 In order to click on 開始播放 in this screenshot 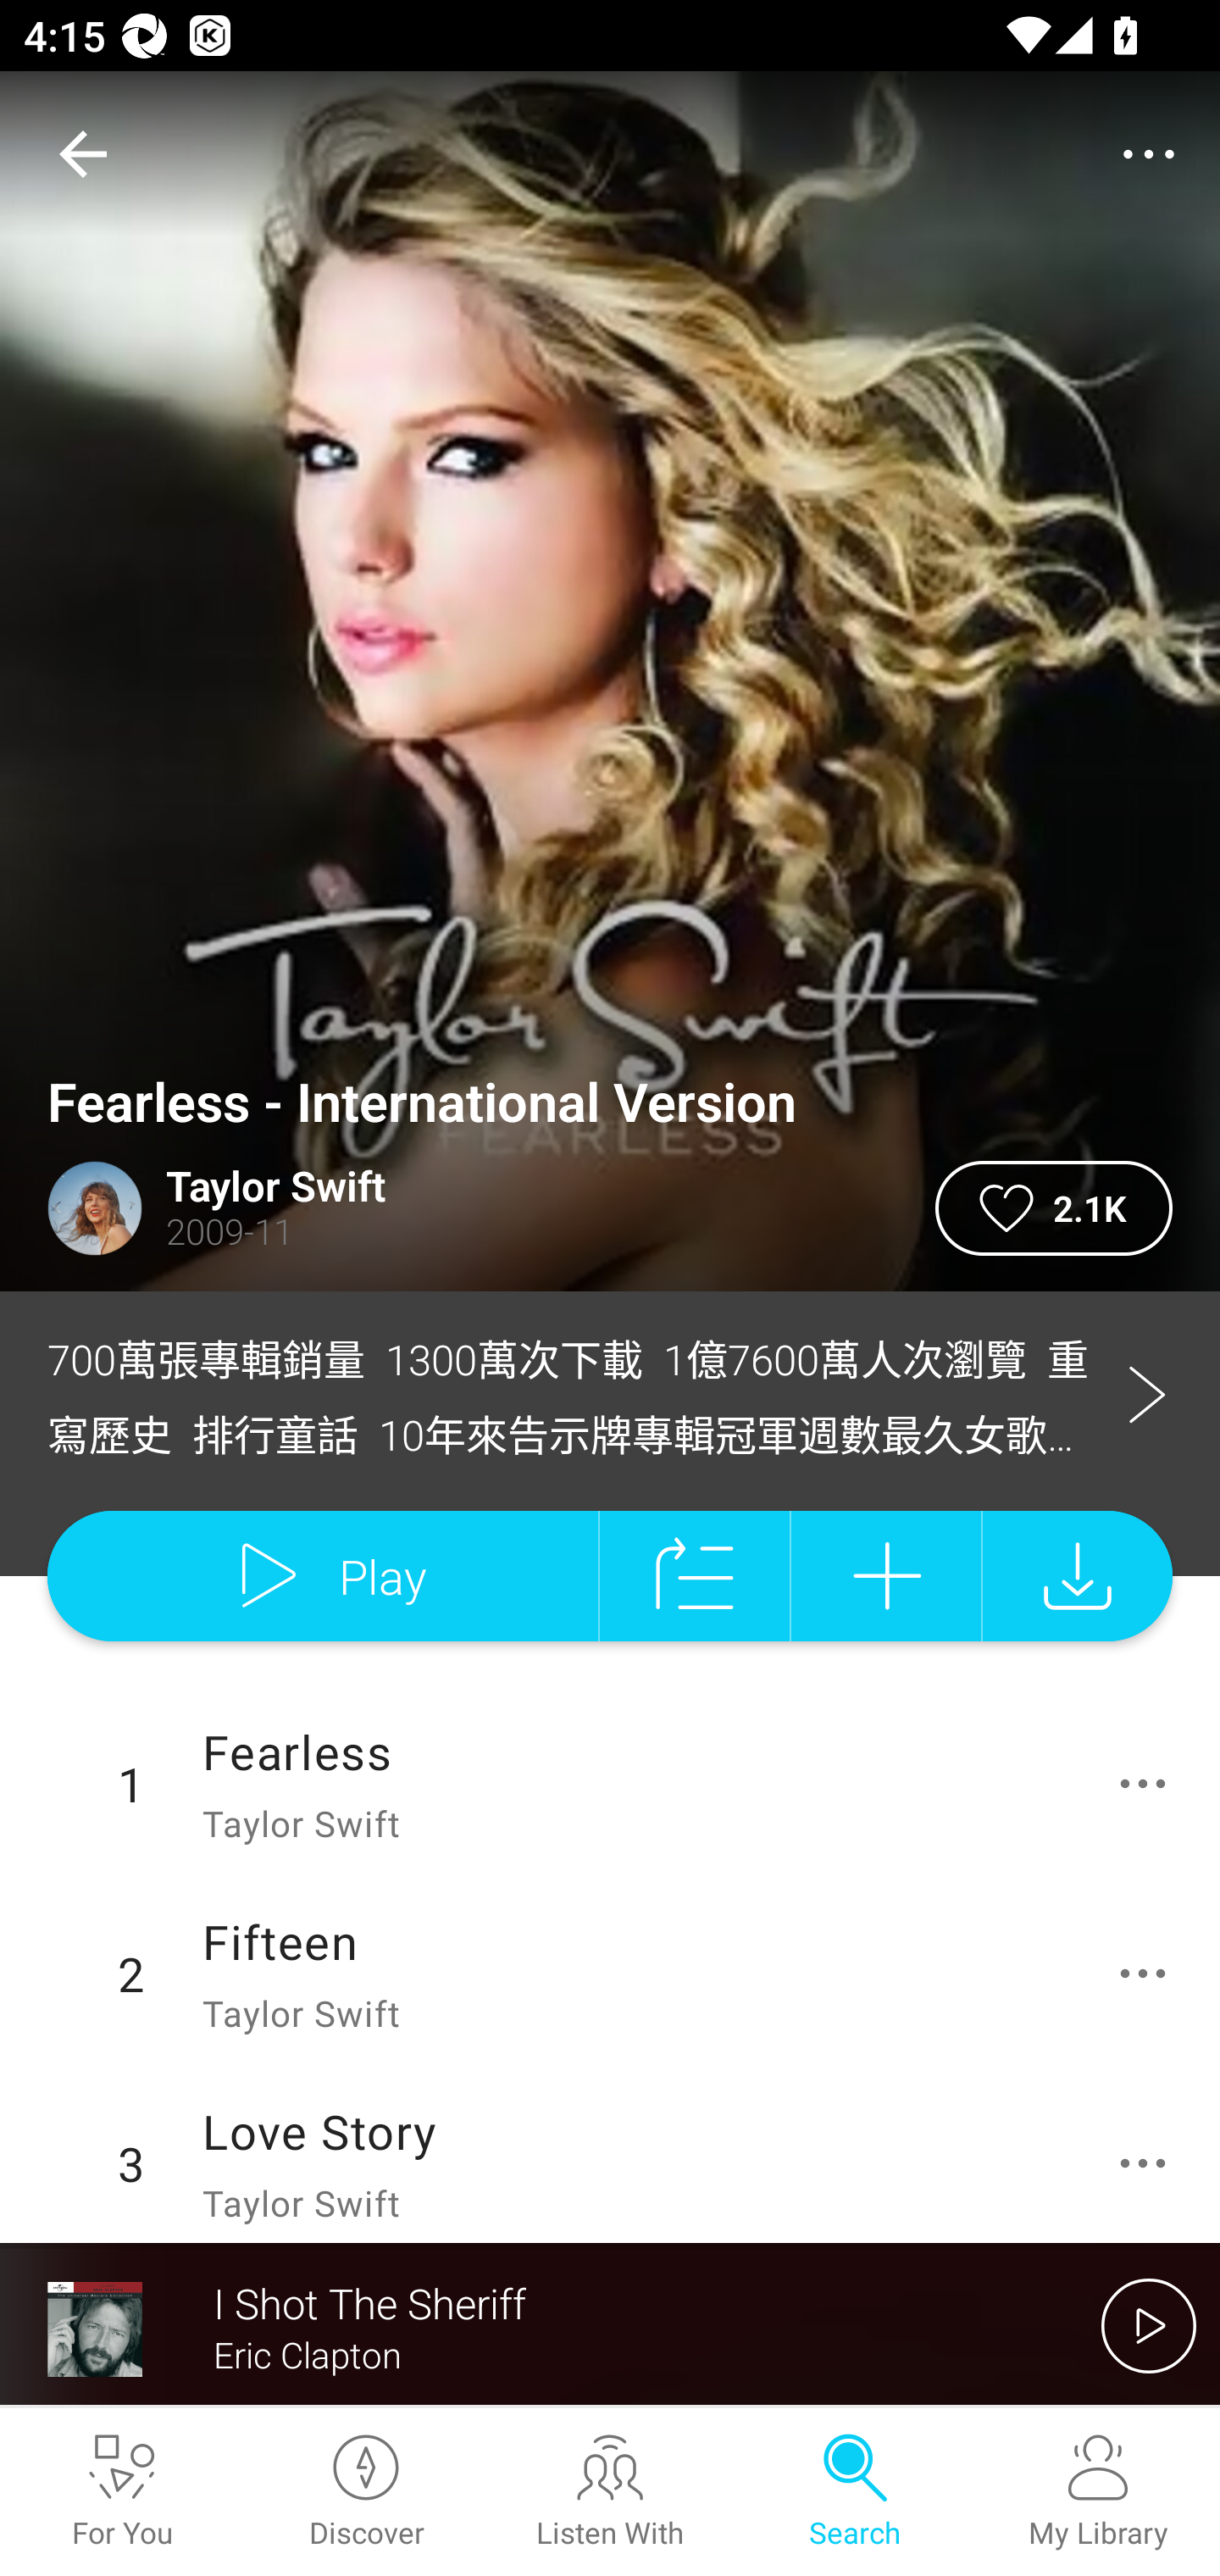, I will do `click(1149, 2325)`.